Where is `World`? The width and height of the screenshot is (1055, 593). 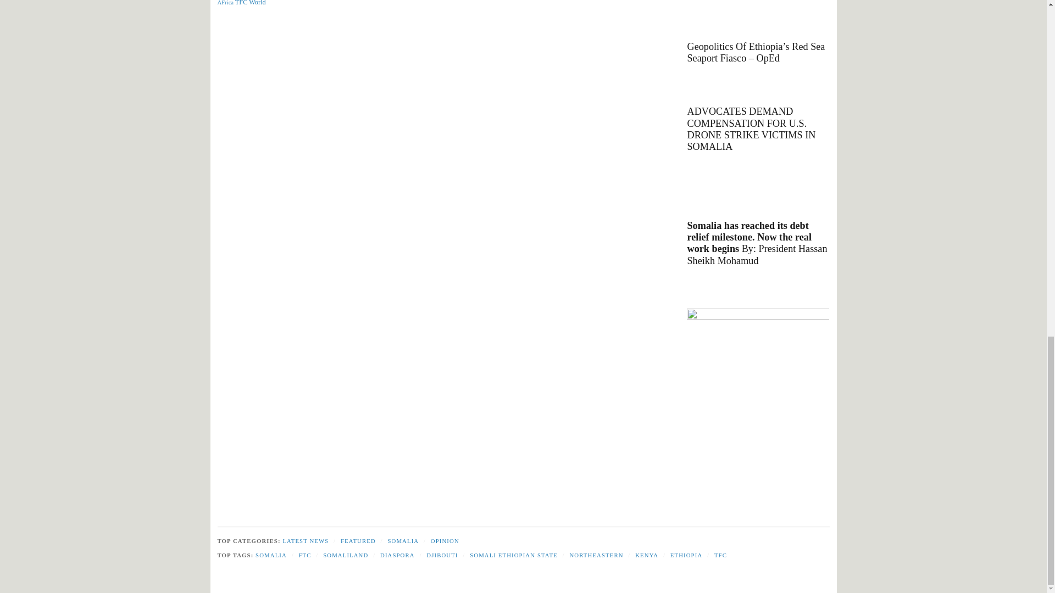 World is located at coordinates (257, 3).